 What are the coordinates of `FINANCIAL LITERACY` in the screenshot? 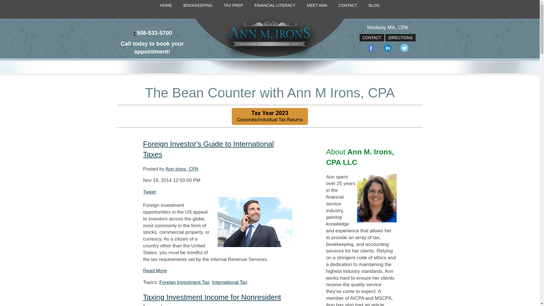 It's located at (275, 6).